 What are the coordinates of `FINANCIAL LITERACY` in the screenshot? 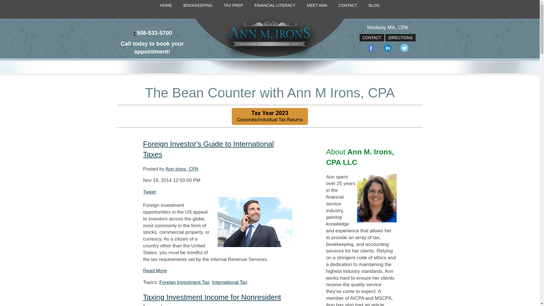 It's located at (275, 6).